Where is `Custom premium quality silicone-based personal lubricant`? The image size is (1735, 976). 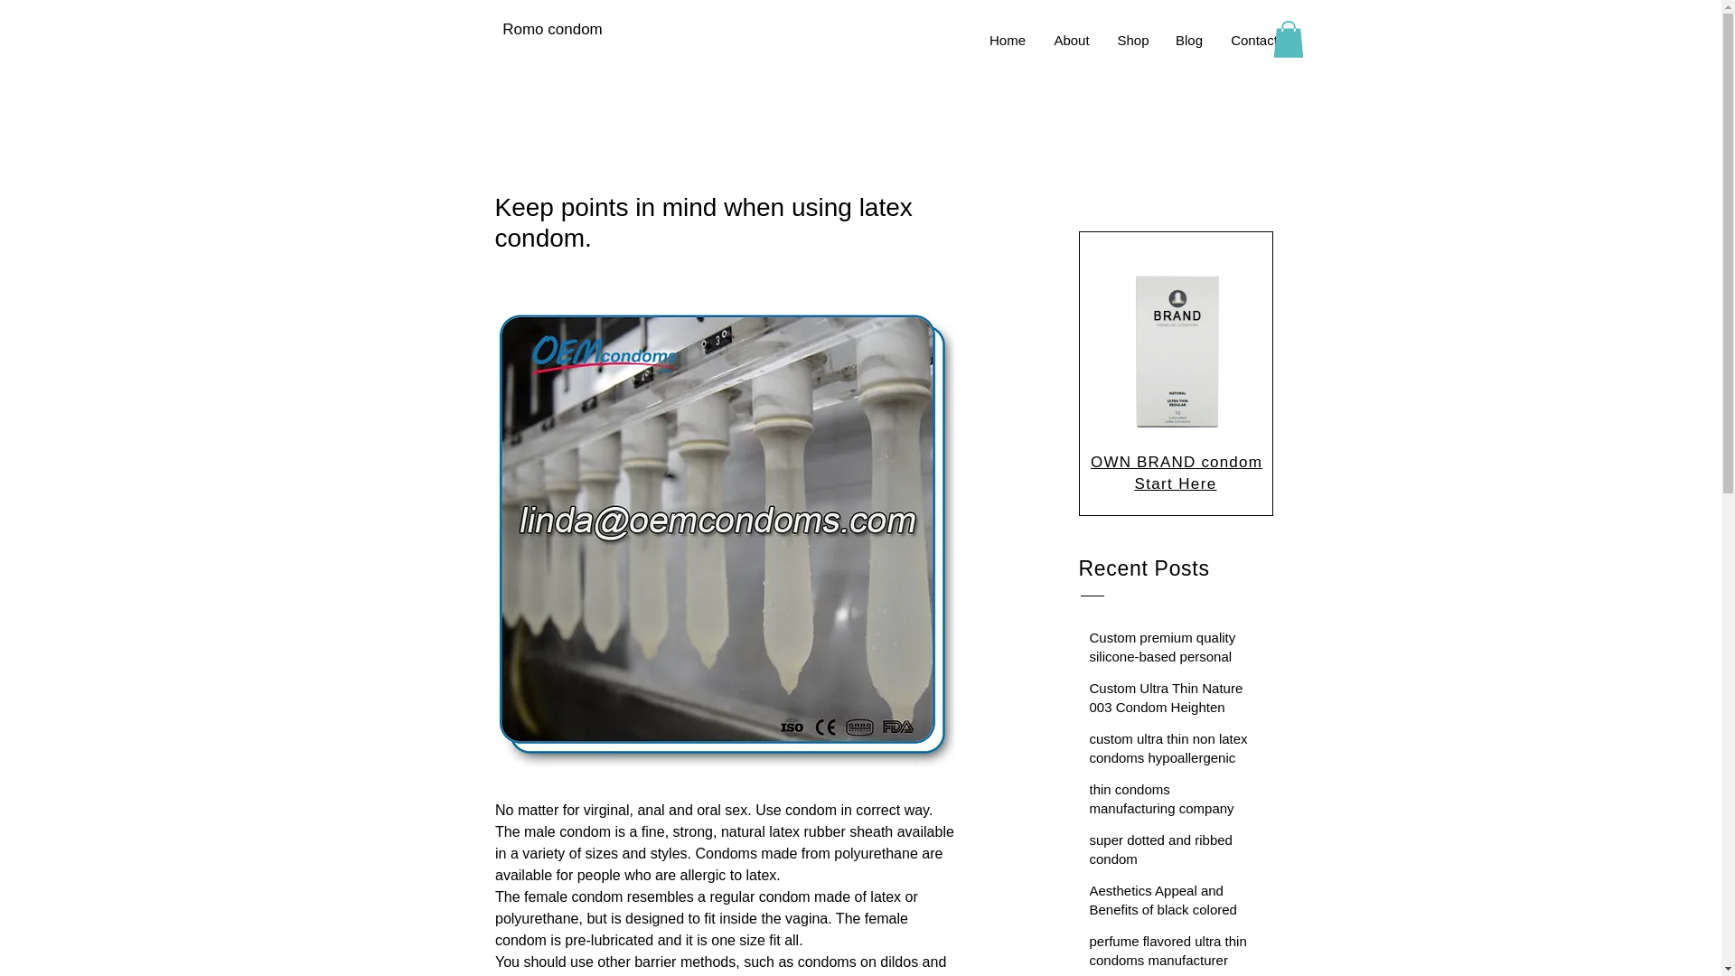
Custom premium quality silicone-based personal lubricant is located at coordinates (1171, 660).